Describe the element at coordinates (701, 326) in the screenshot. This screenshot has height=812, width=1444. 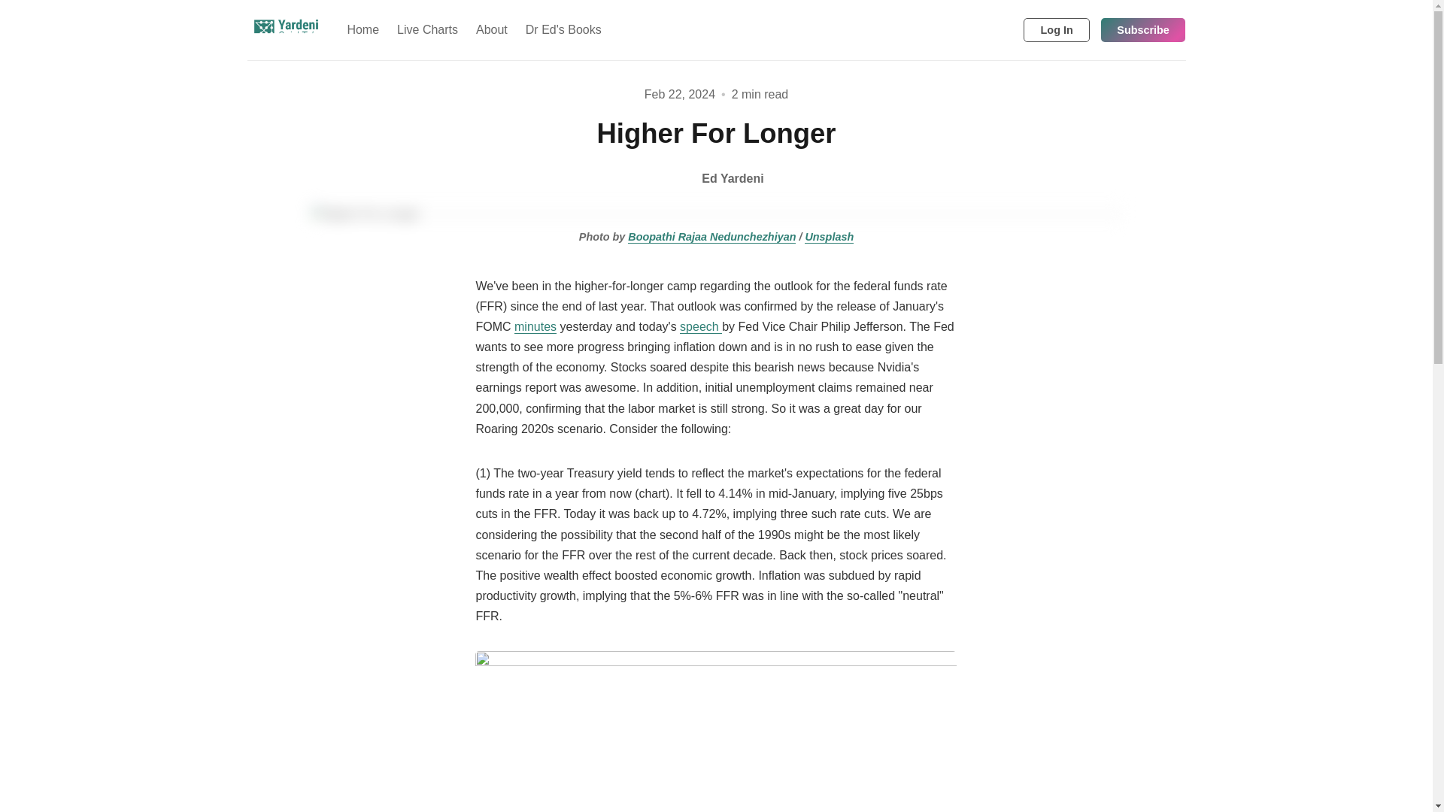
I see `speech` at that location.